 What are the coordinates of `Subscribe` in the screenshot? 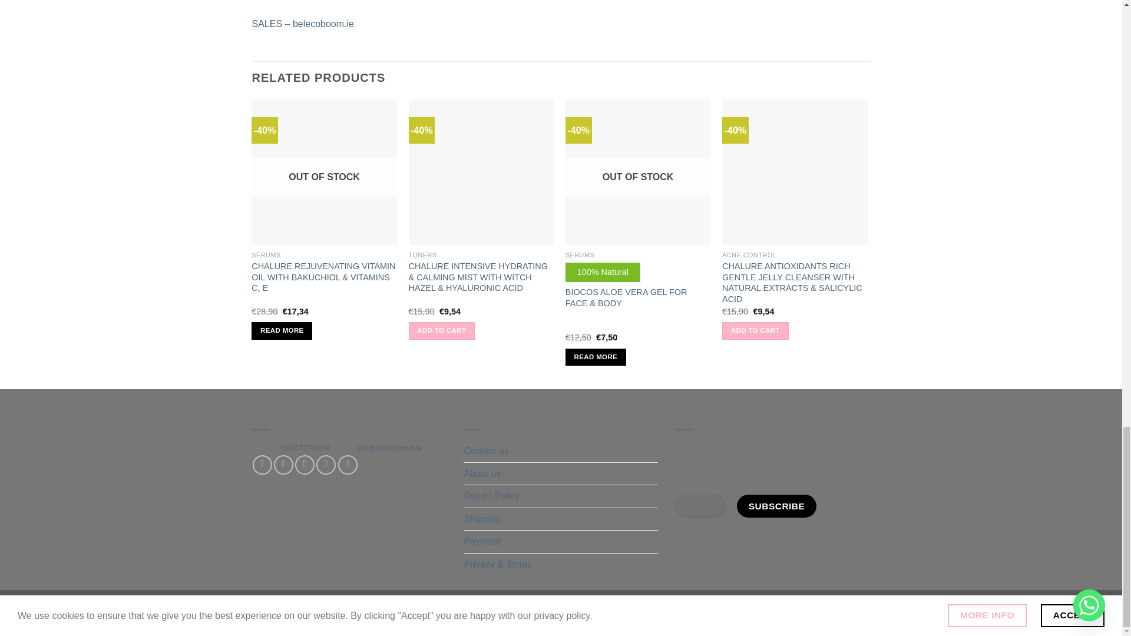 It's located at (776, 506).